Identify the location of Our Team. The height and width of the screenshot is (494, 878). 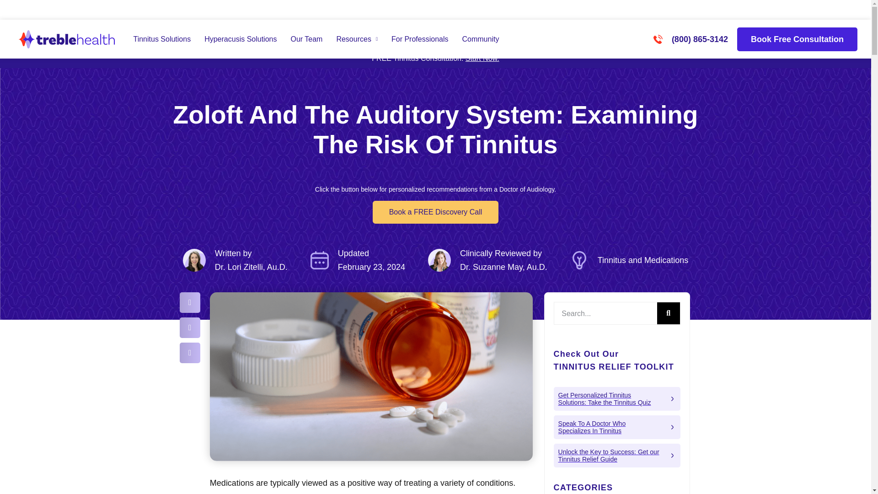
(306, 39).